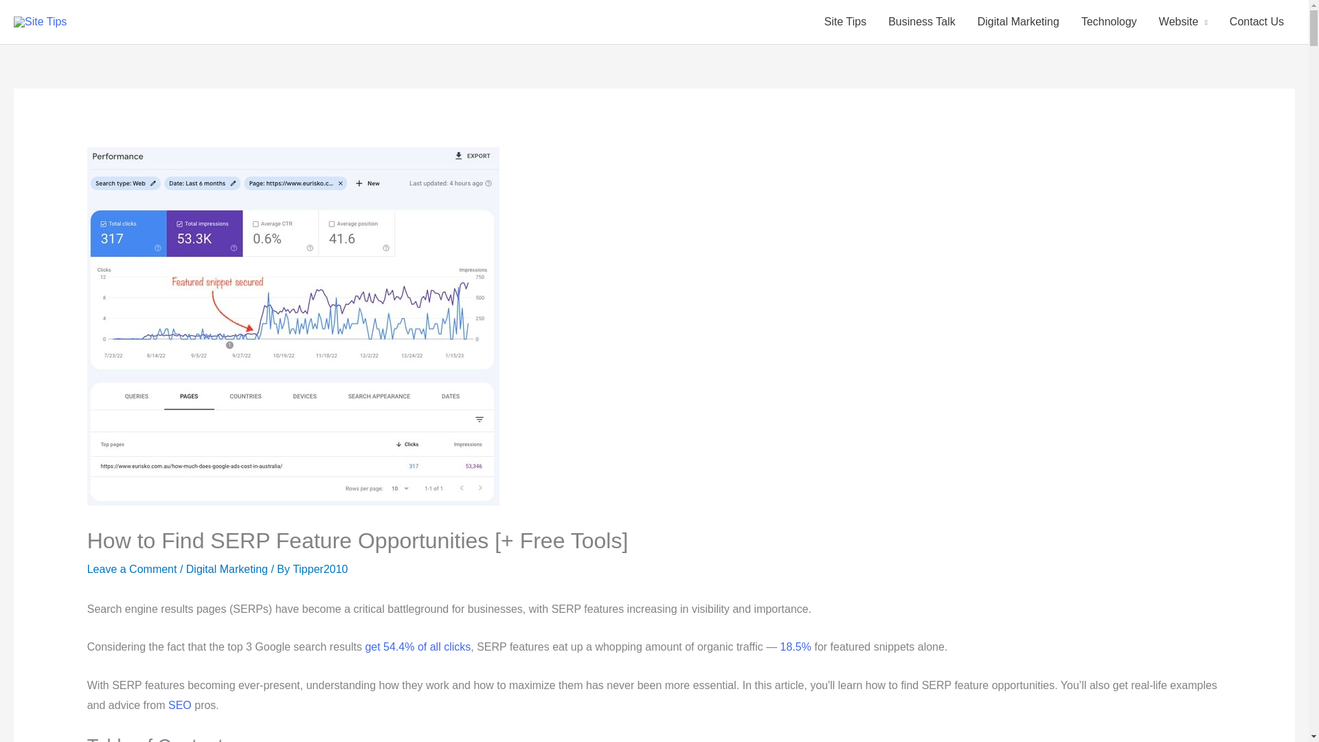 This screenshot has height=742, width=1319. What do you see at coordinates (922, 22) in the screenshot?
I see `Business Talk` at bounding box center [922, 22].